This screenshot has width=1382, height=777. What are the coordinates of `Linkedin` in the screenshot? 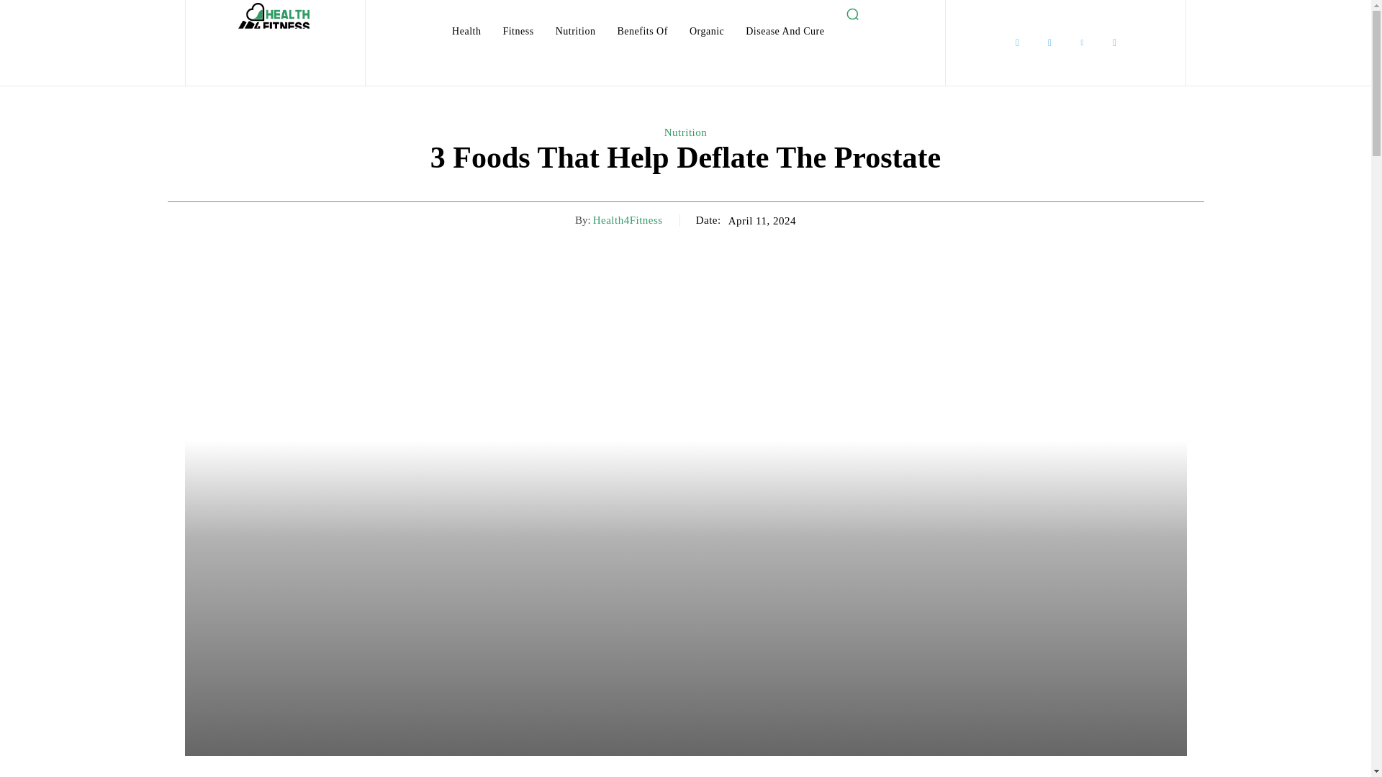 It's located at (1082, 42).